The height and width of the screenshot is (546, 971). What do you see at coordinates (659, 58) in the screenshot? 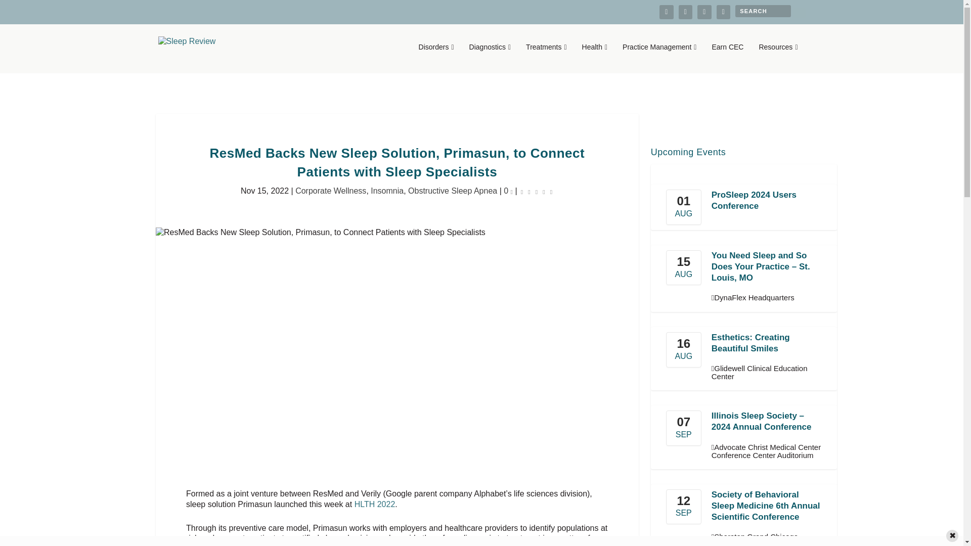
I see `Practice Management` at bounding box center [659, 58].